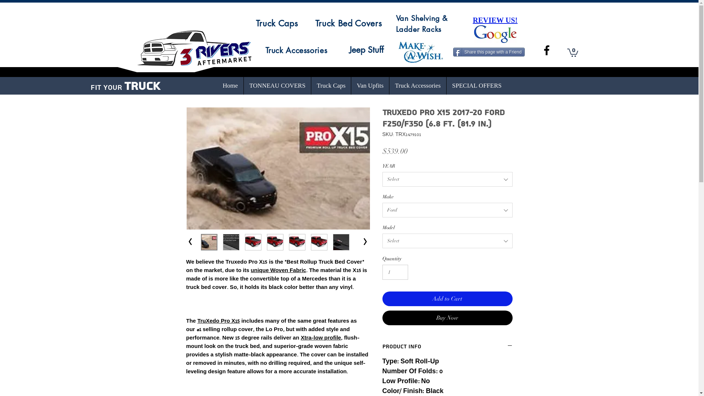  I want to click on Add to Cart, so click(447, 299).